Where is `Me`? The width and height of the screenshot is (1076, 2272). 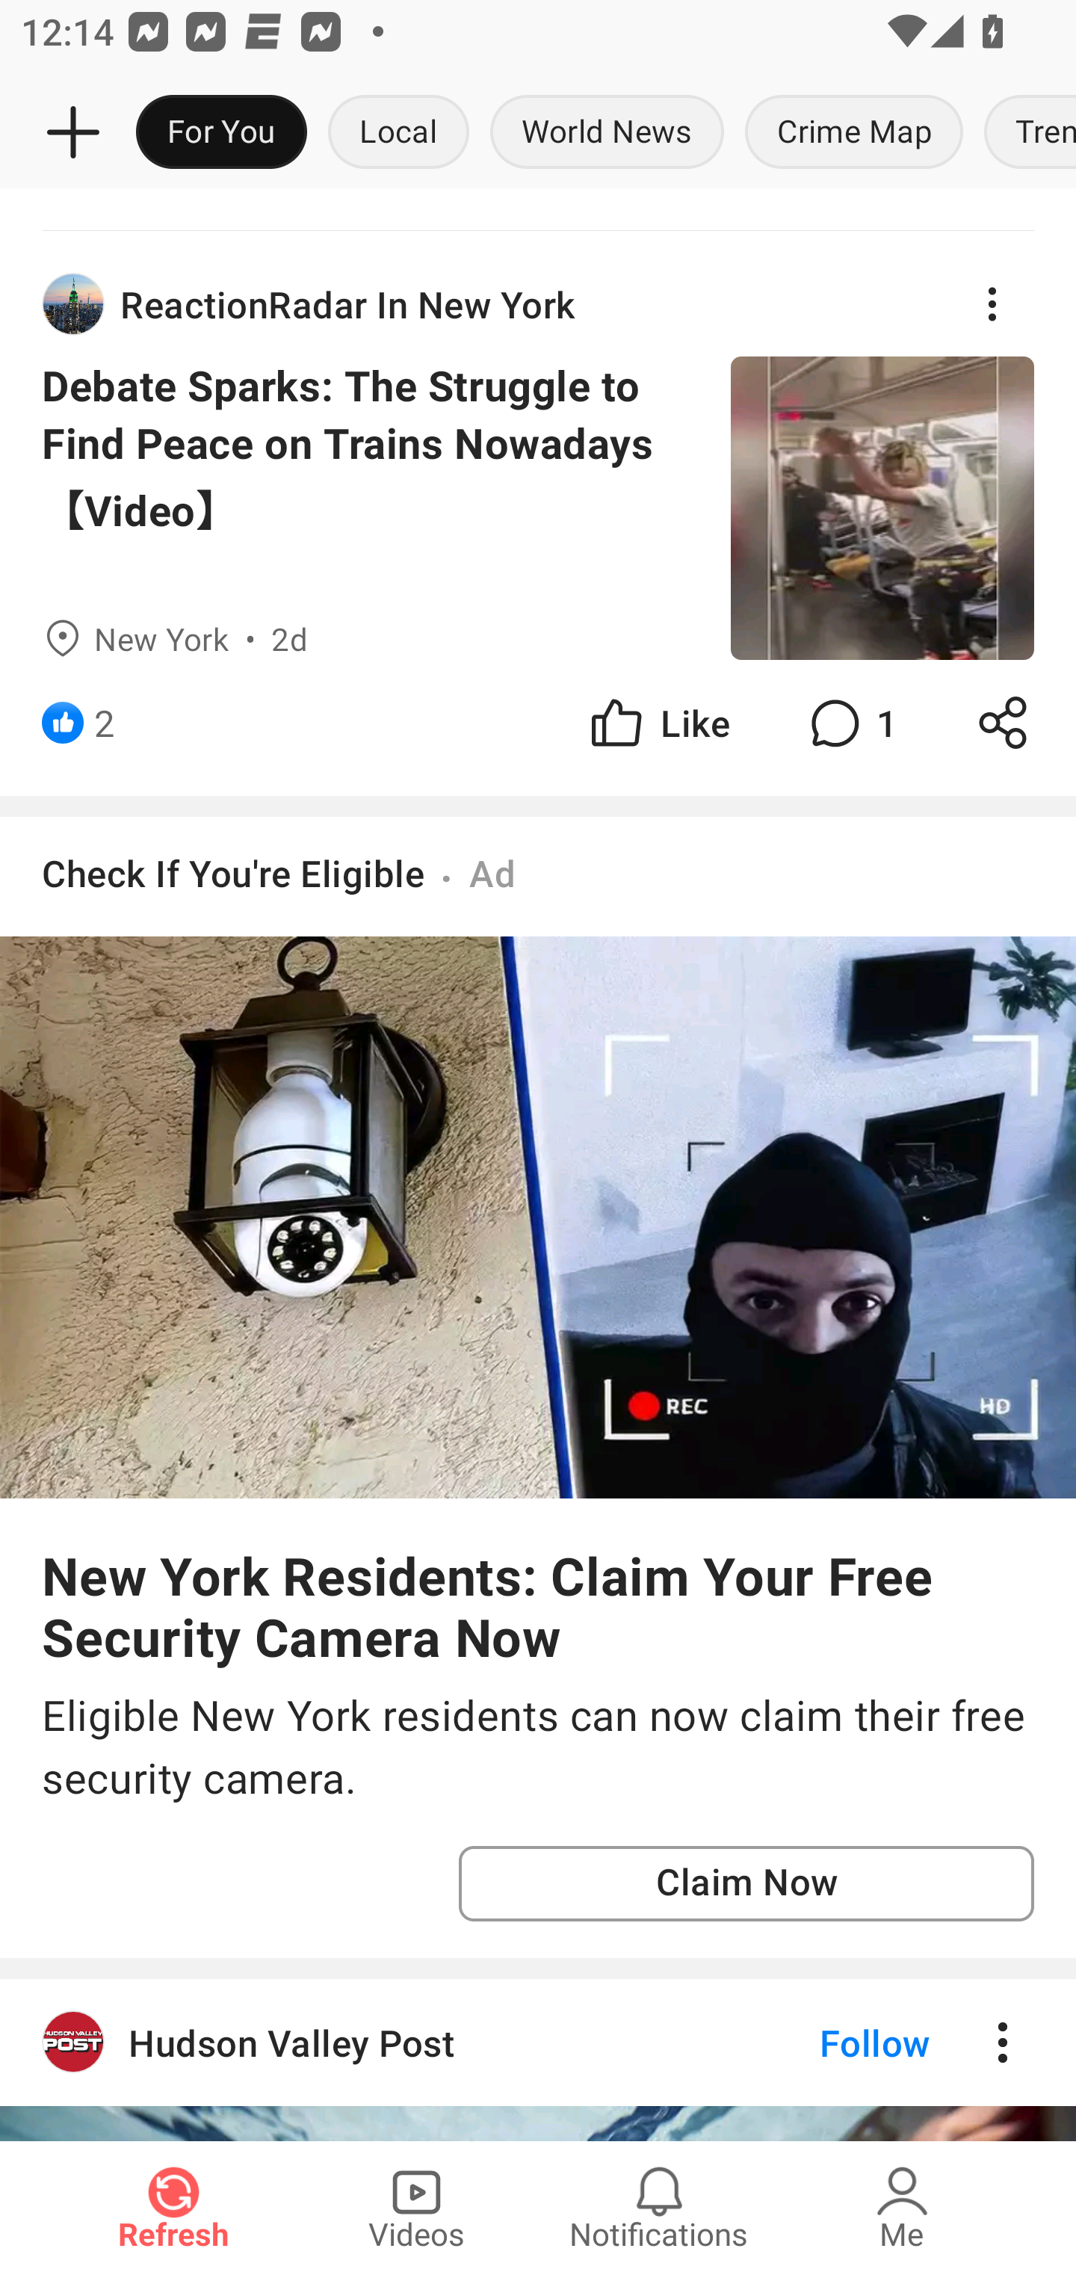
Me is located at coordinates (902, 2206).